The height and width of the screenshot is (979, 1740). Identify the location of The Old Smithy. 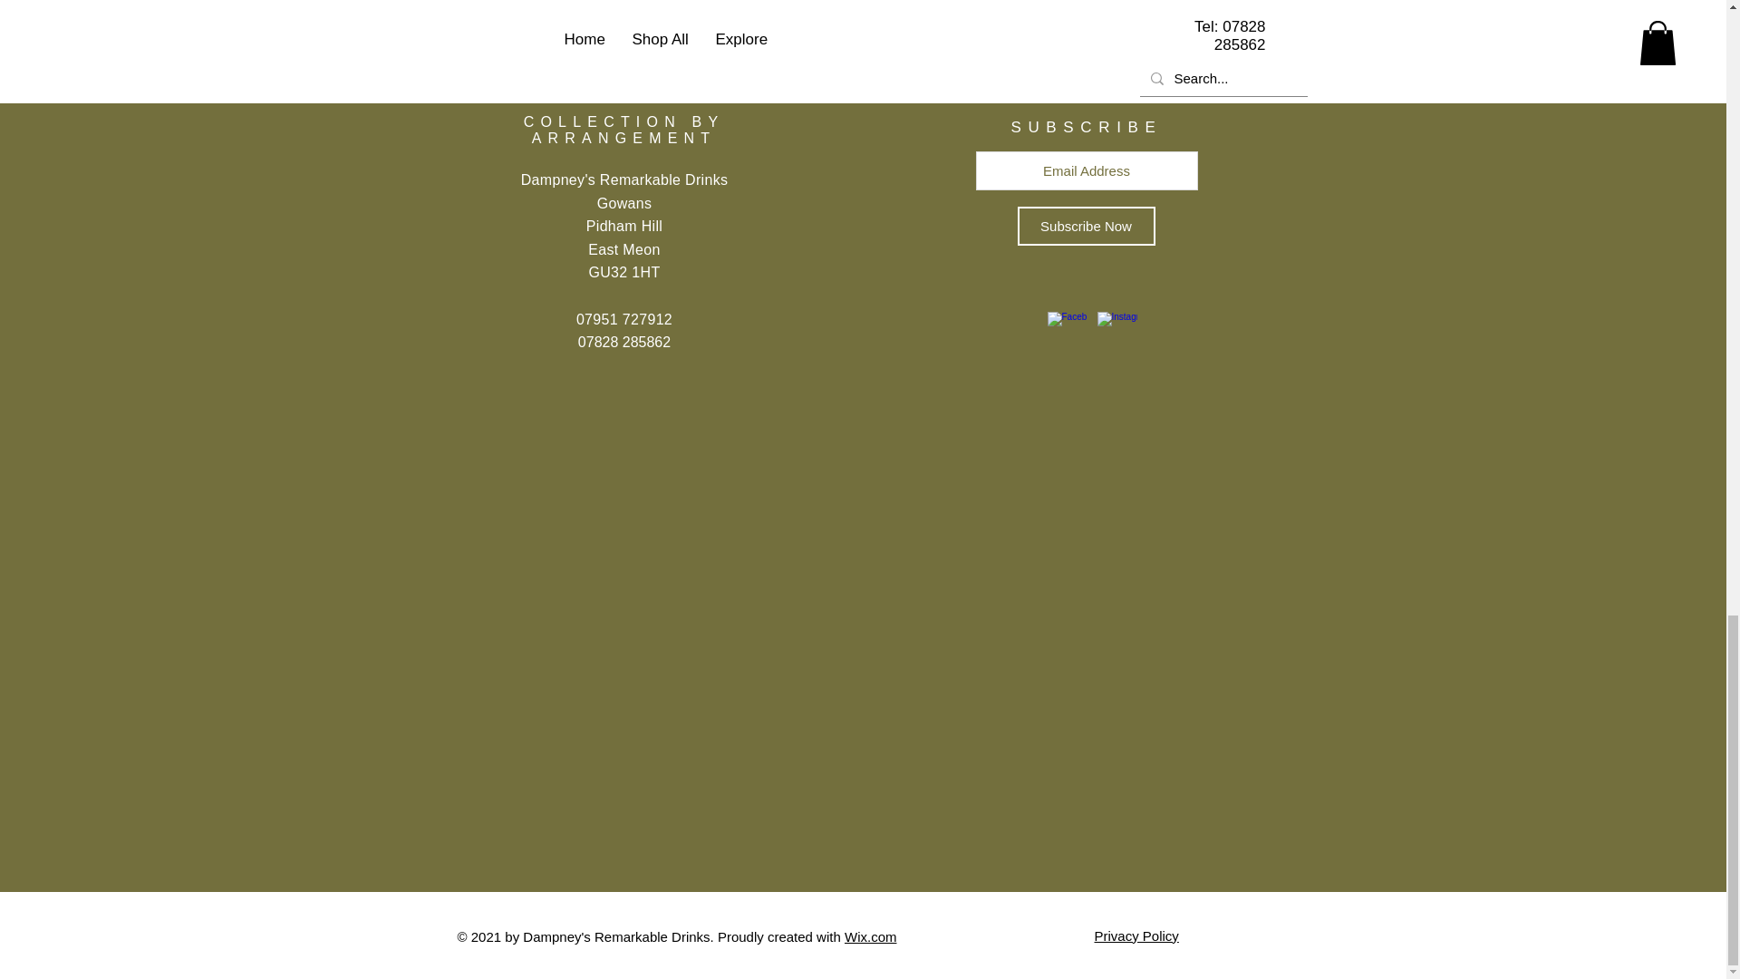
(613, 4).